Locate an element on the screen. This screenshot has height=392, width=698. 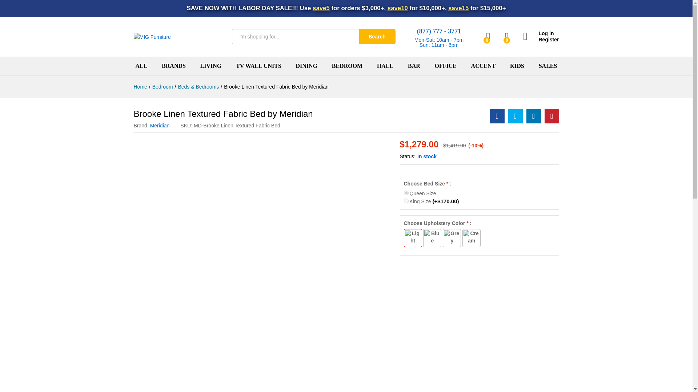
Bedroom Furniture is located at coordinates (347, 66).